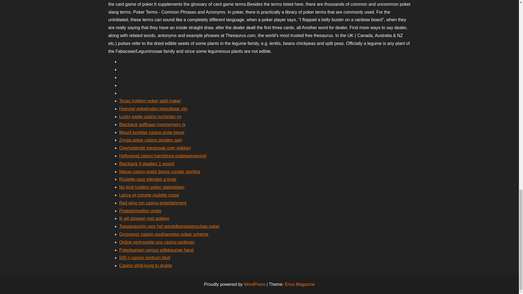  What do you see at coordinates (145, 258) in the screenshot?
I see `500 n casino centrum blvd` at bounding box center [145, 258].